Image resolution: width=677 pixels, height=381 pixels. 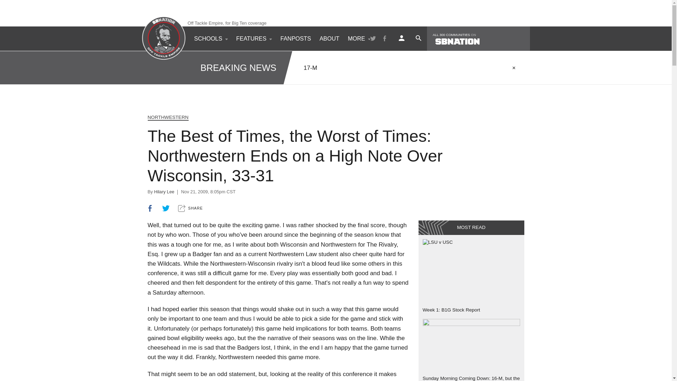 What do you see at coordinates (254, 38) in the screenshot?
I see `FEATURES` at bounding box center [254, 38].